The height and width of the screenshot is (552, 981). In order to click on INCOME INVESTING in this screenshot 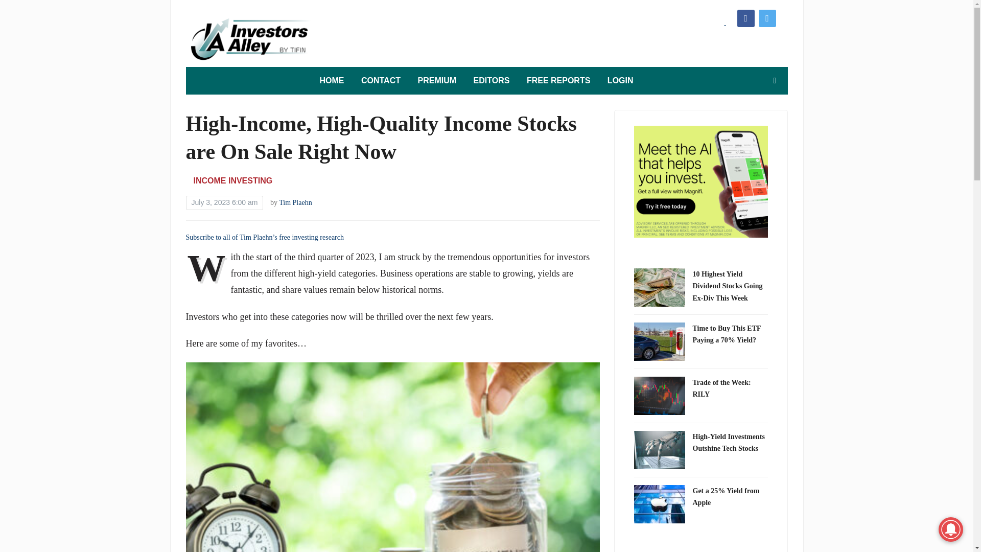, I will do `click(233, 180)`.